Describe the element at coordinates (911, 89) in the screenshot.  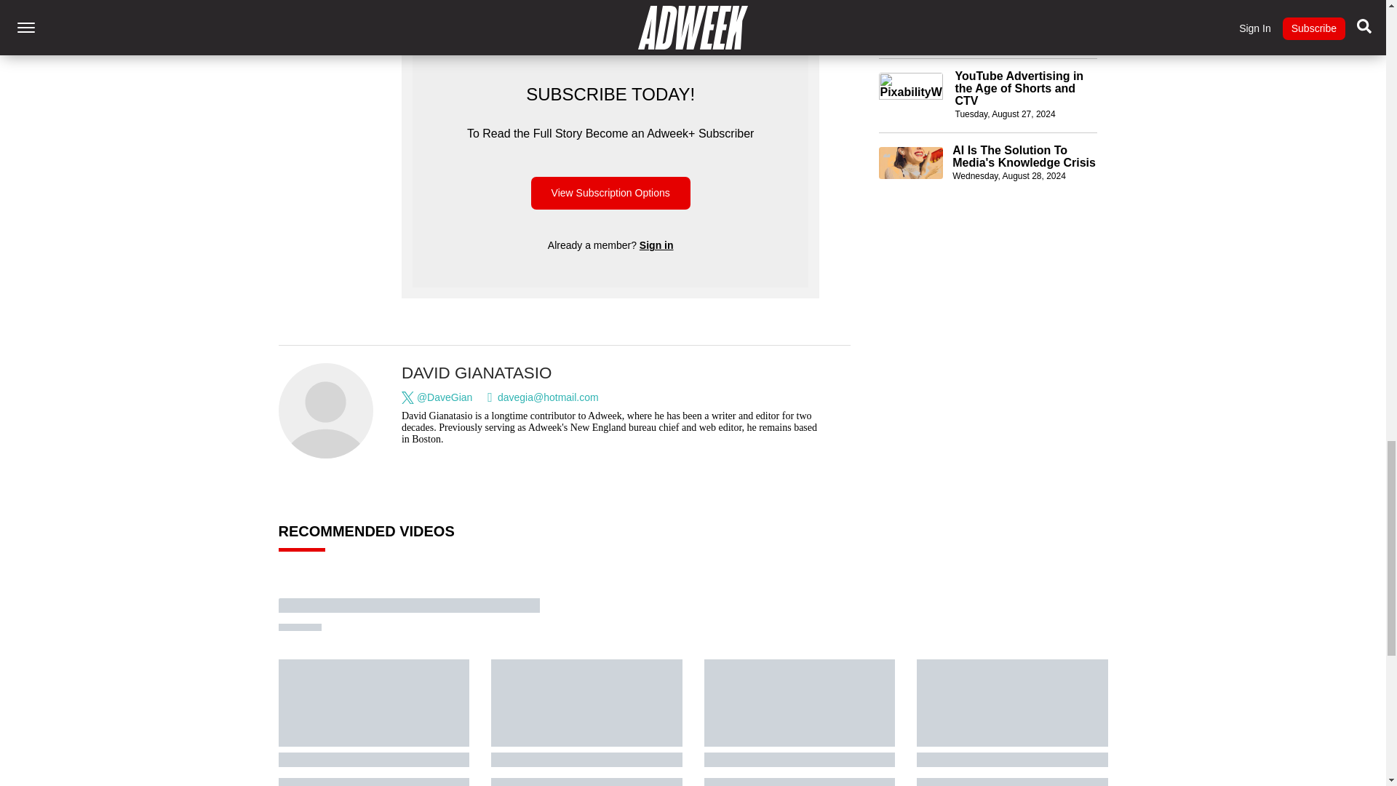
I see `PixabilityWebinar082724Header` at that location.